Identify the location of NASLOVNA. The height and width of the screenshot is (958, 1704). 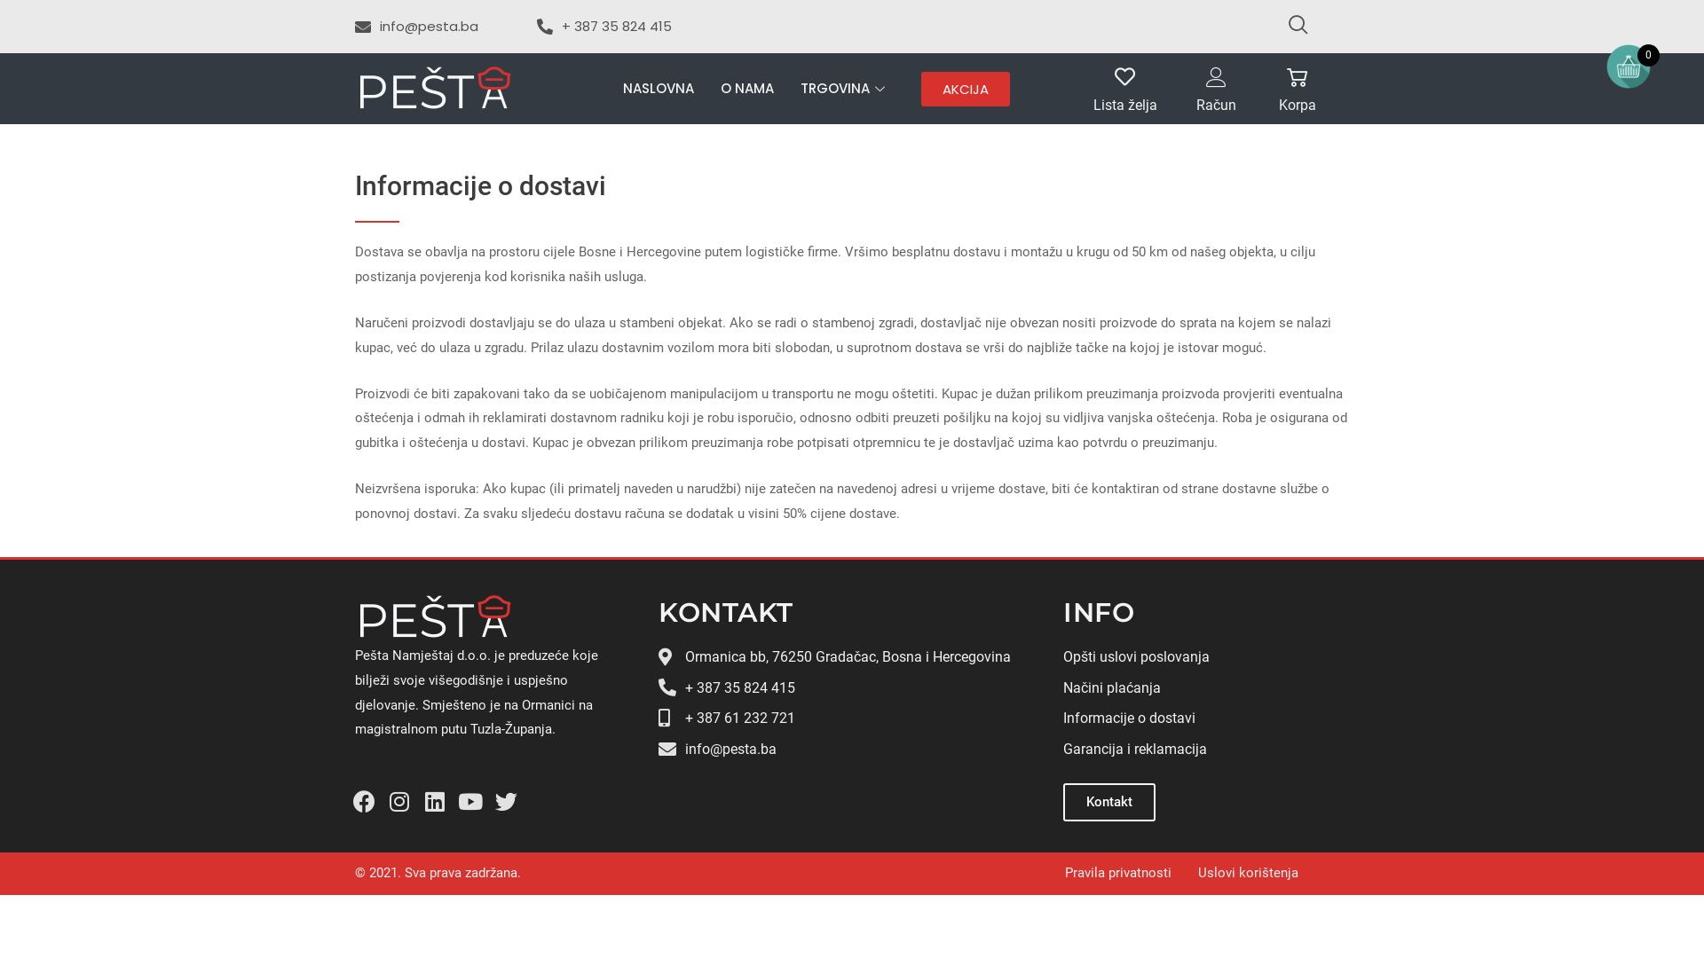
(659, 89).